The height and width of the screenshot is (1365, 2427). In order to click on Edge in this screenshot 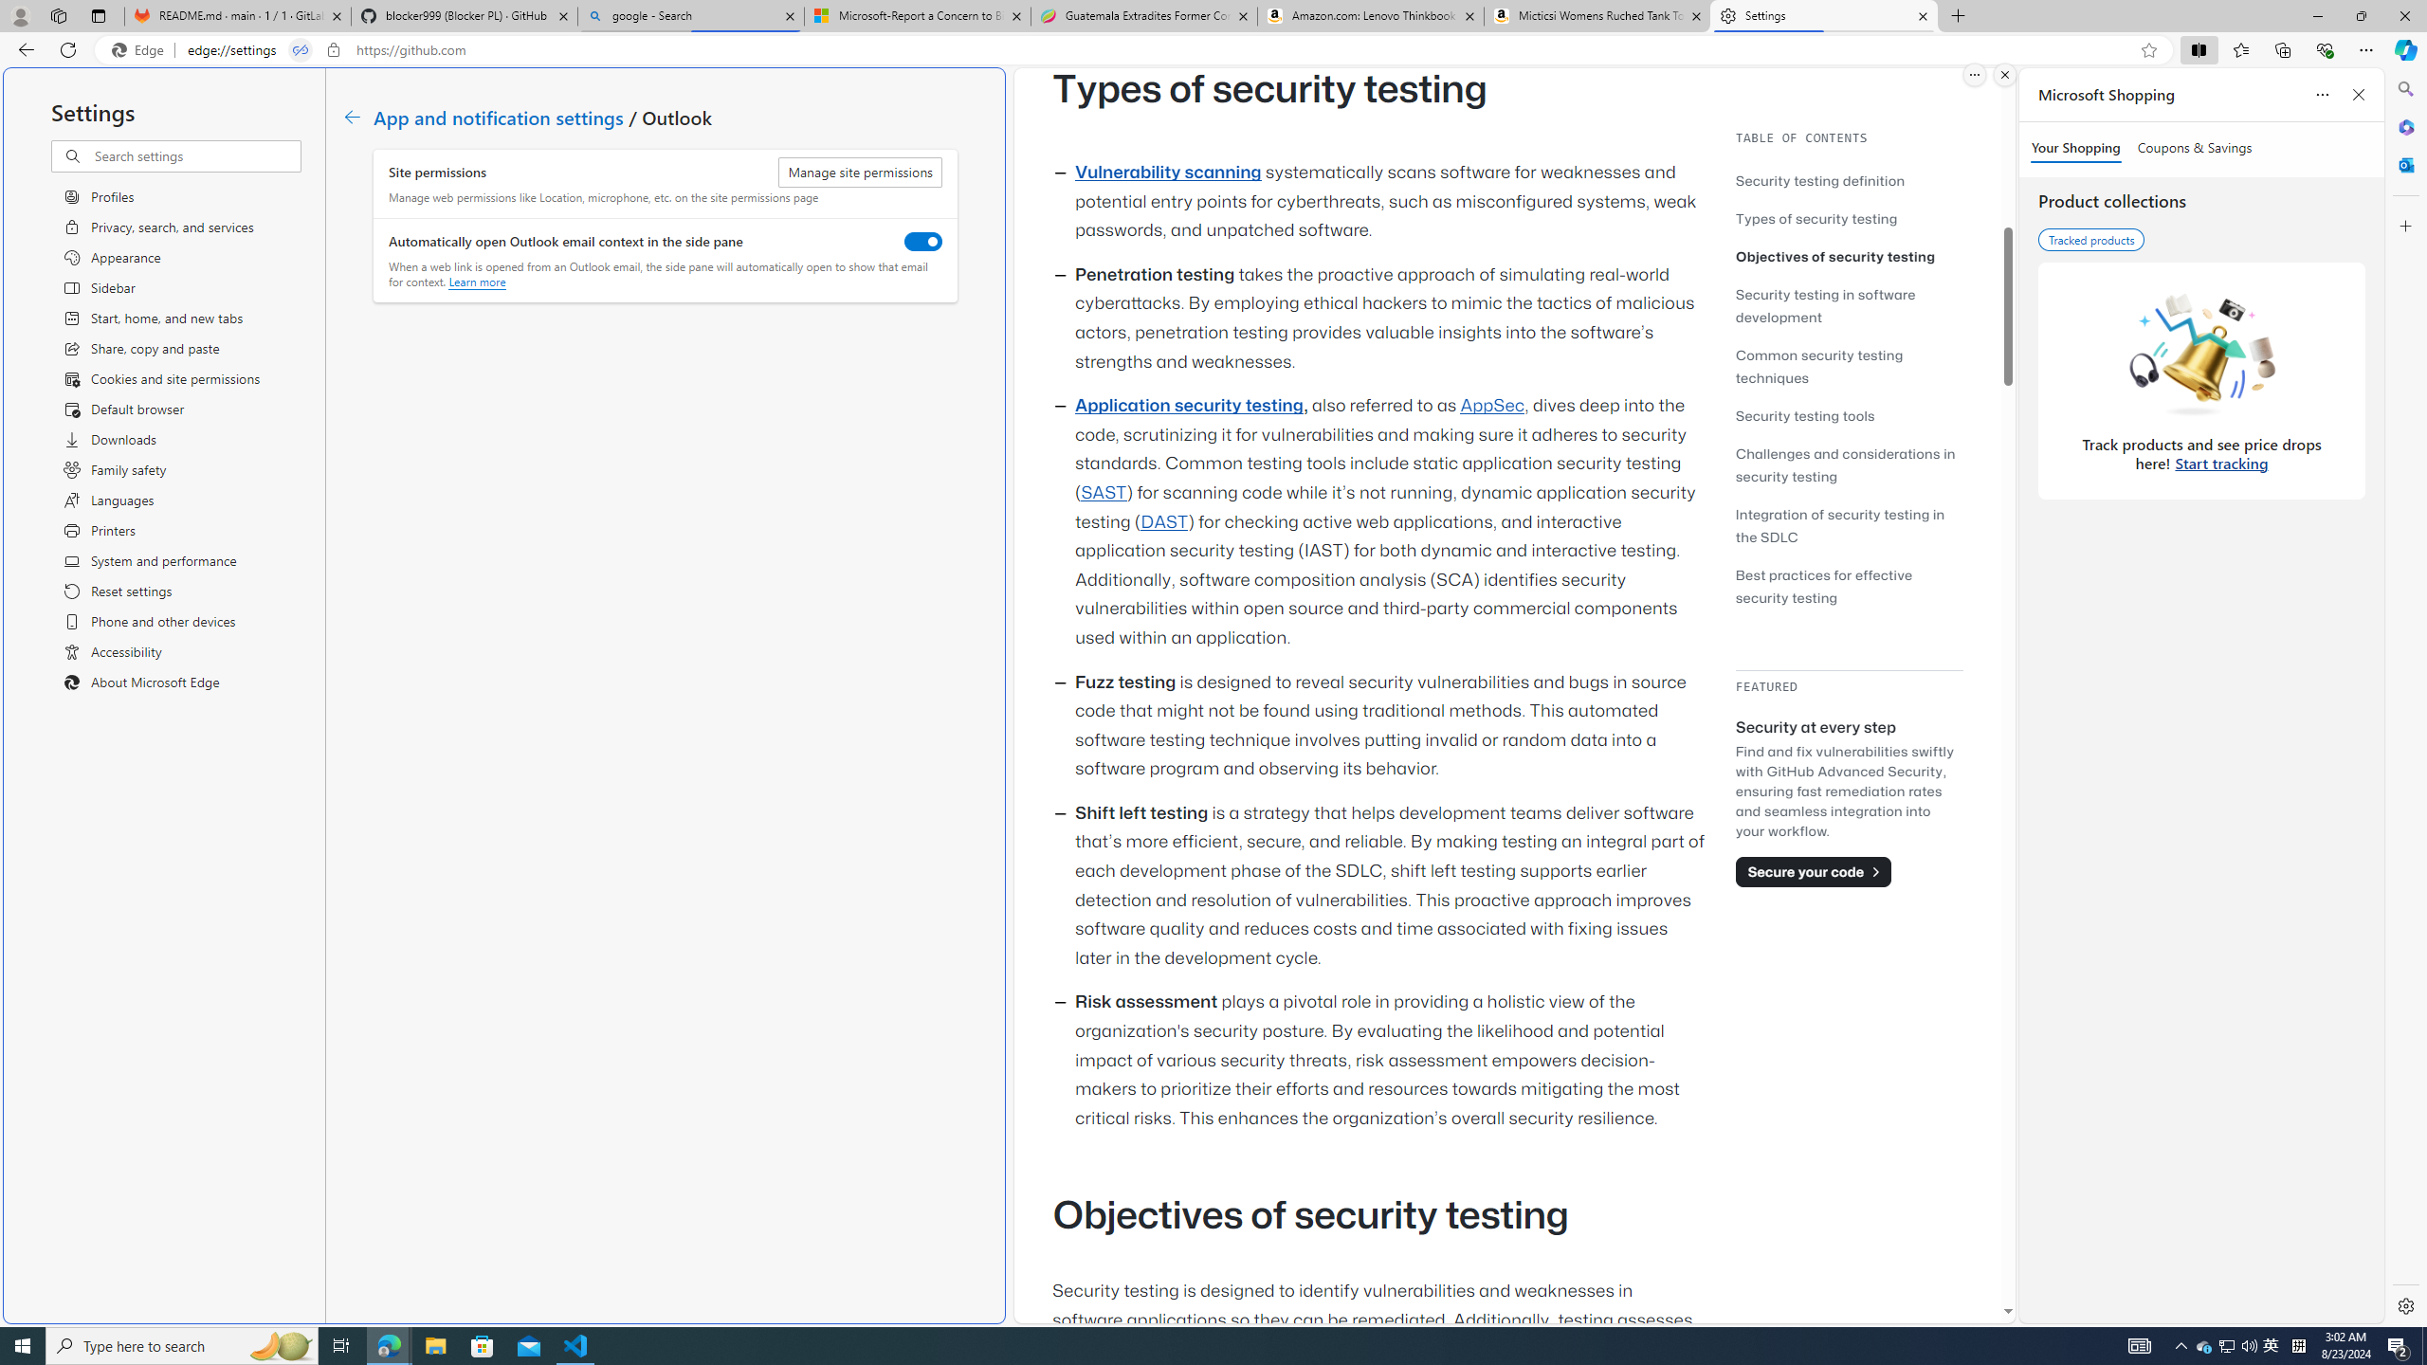, I will do `click(141, 50)`.